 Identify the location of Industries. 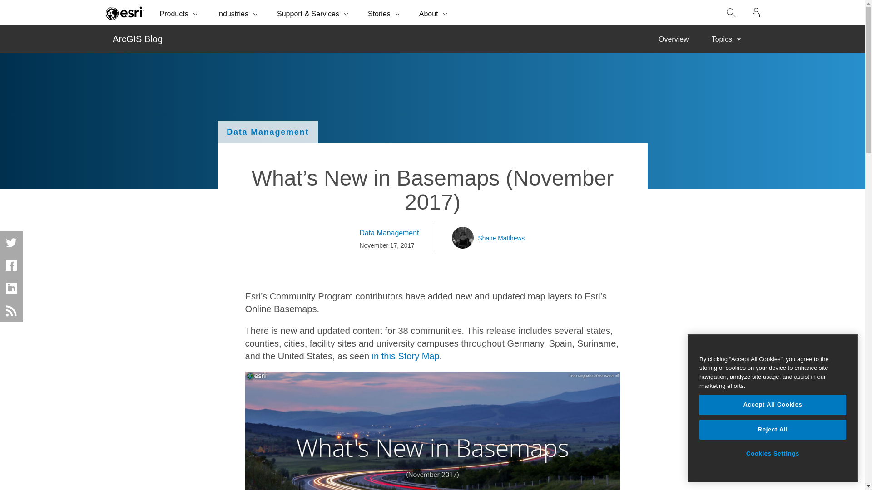
(238, 13).